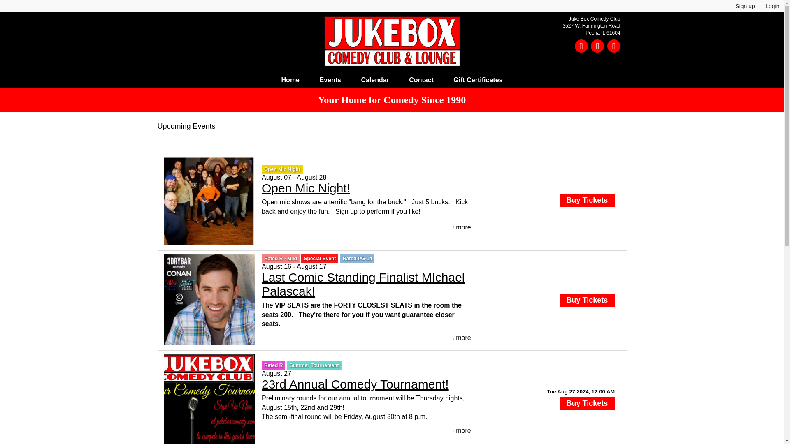 This screenshot has width=790, height=444. Describe the element at coordinates (355, 384) in the screenshot. I see `23rd Annual Comedy Tournament!` at that location.